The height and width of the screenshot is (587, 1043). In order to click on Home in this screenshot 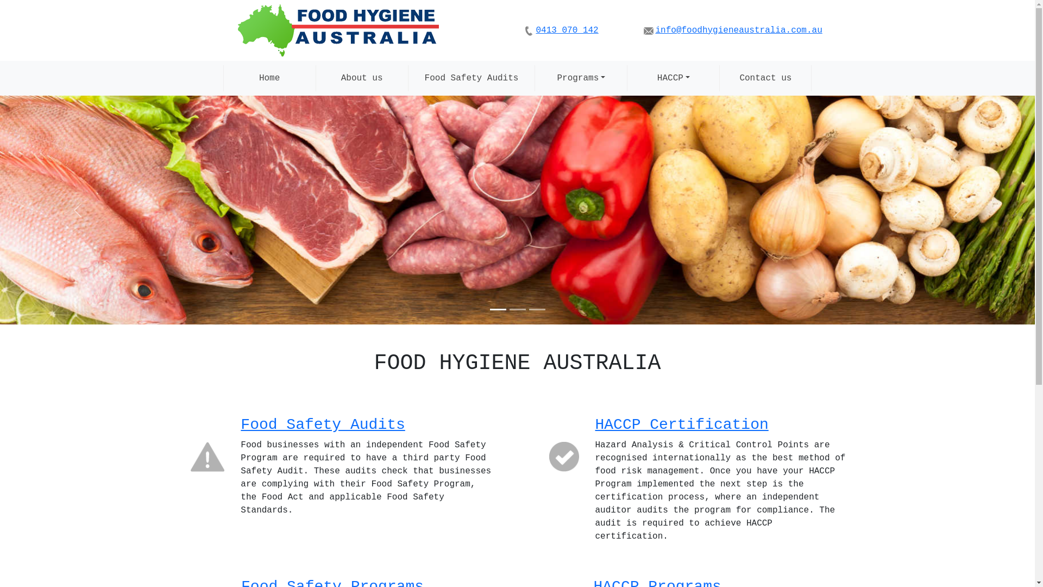, I will do `click(269, 78)`.